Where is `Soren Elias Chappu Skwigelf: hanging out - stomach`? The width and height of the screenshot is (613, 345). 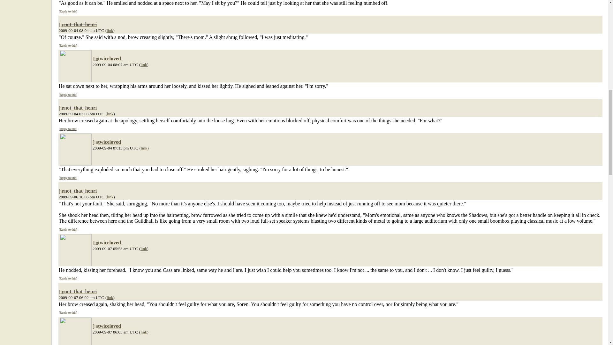
Soren Elias Chappu Skwigelf: hanging out - stomach is located at coordinates (75, 250).